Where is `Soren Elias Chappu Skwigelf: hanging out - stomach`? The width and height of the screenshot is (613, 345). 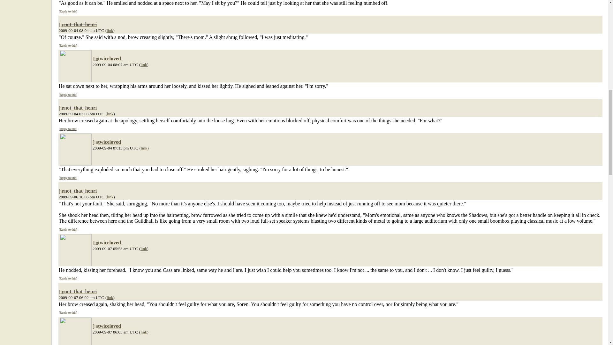
Soren Elias Chappu Skwigelf: hanging out - stomach is located at coordinates (75, 250).